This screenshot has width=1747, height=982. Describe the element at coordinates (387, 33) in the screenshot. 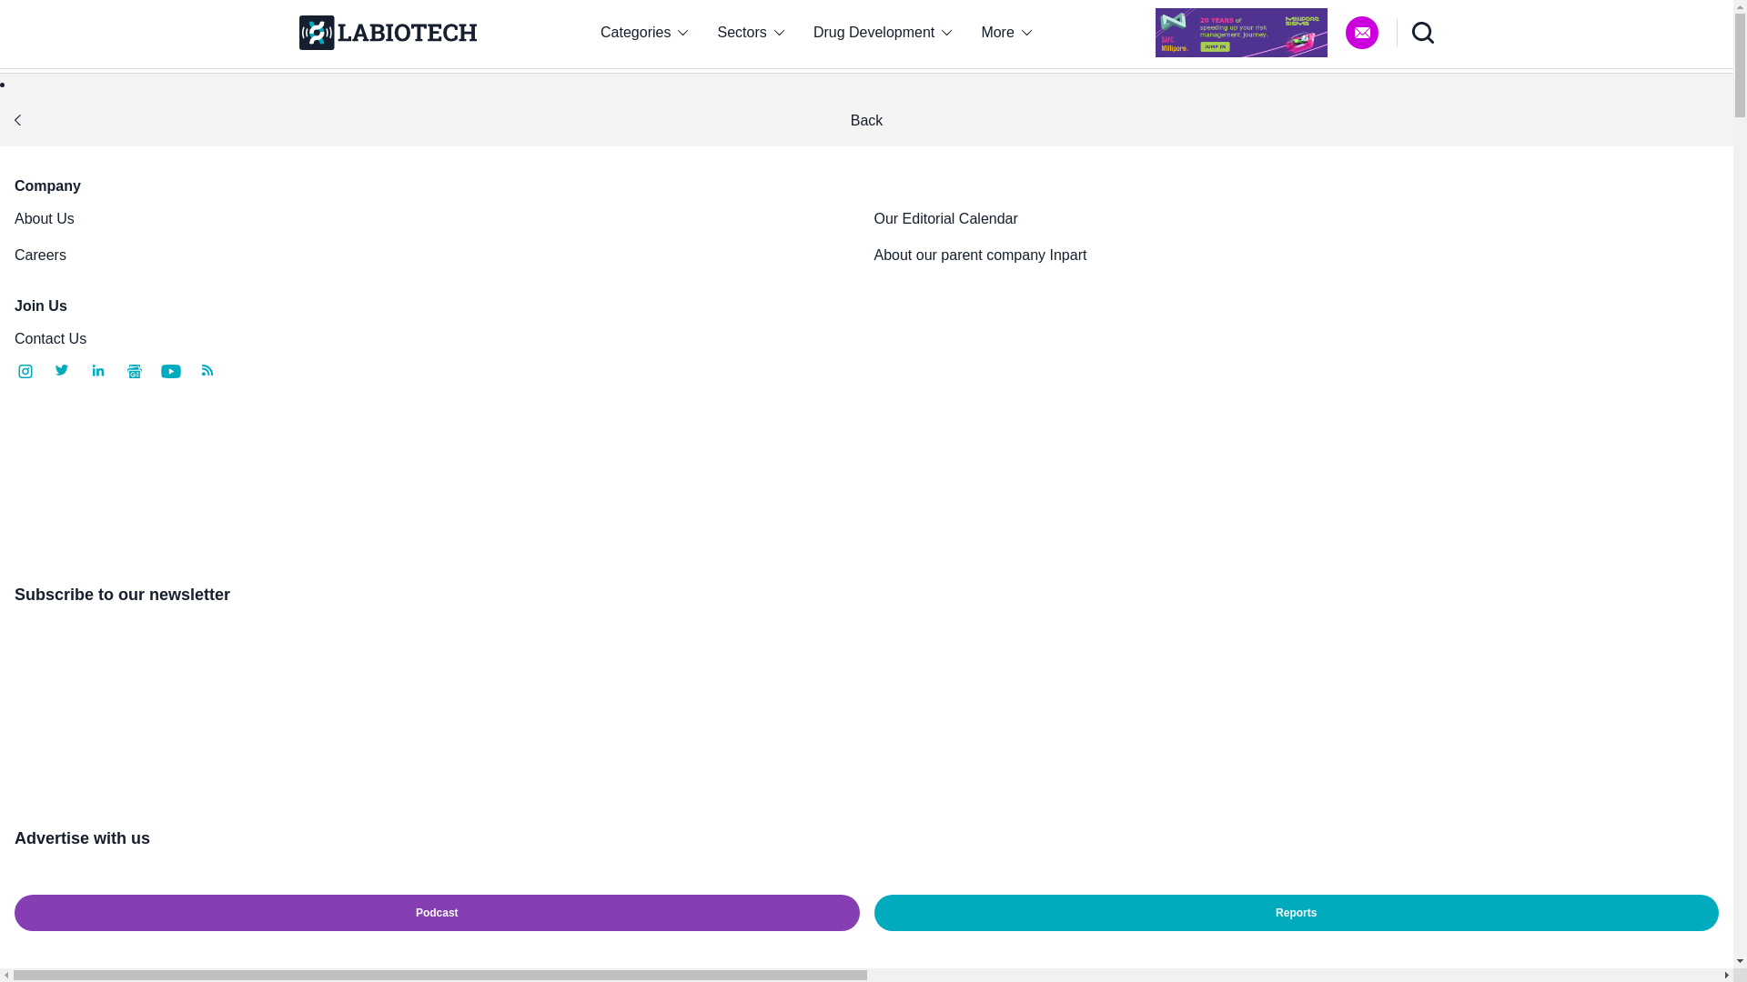

I see `Labiotech.eu` at that location.